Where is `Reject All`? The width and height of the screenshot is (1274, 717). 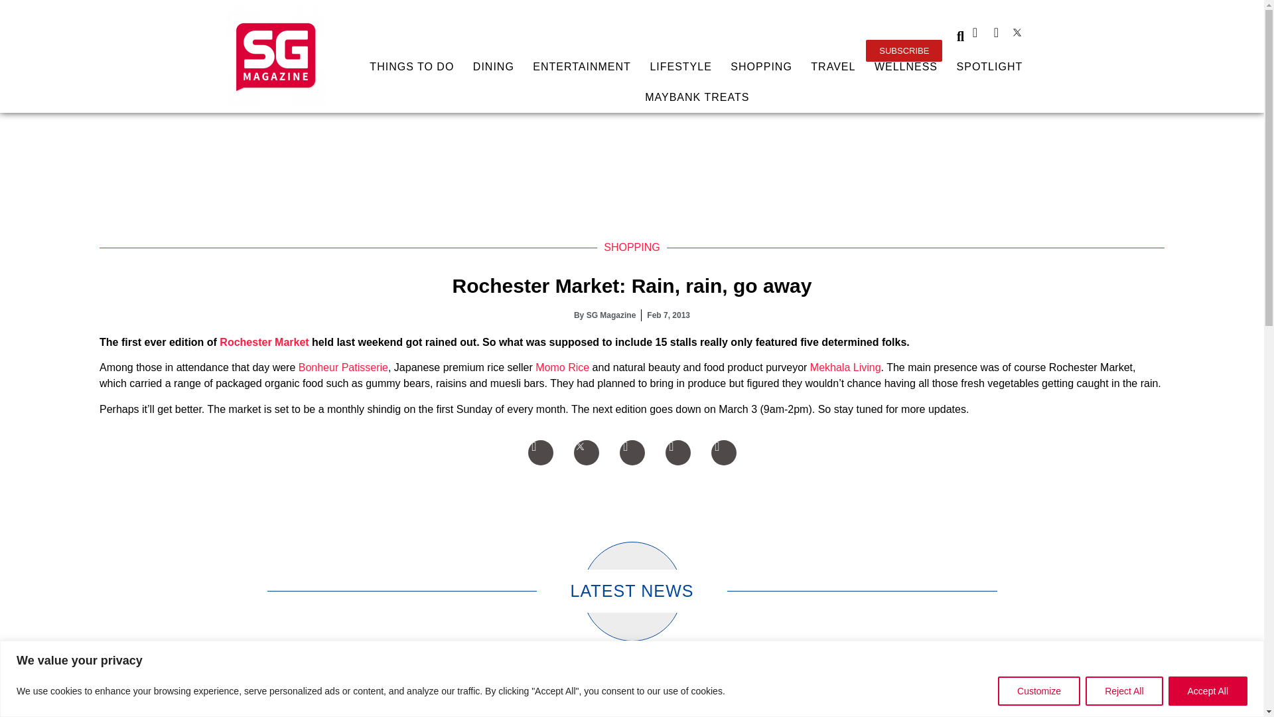 Reject All is located at coordinates (1123, 690).